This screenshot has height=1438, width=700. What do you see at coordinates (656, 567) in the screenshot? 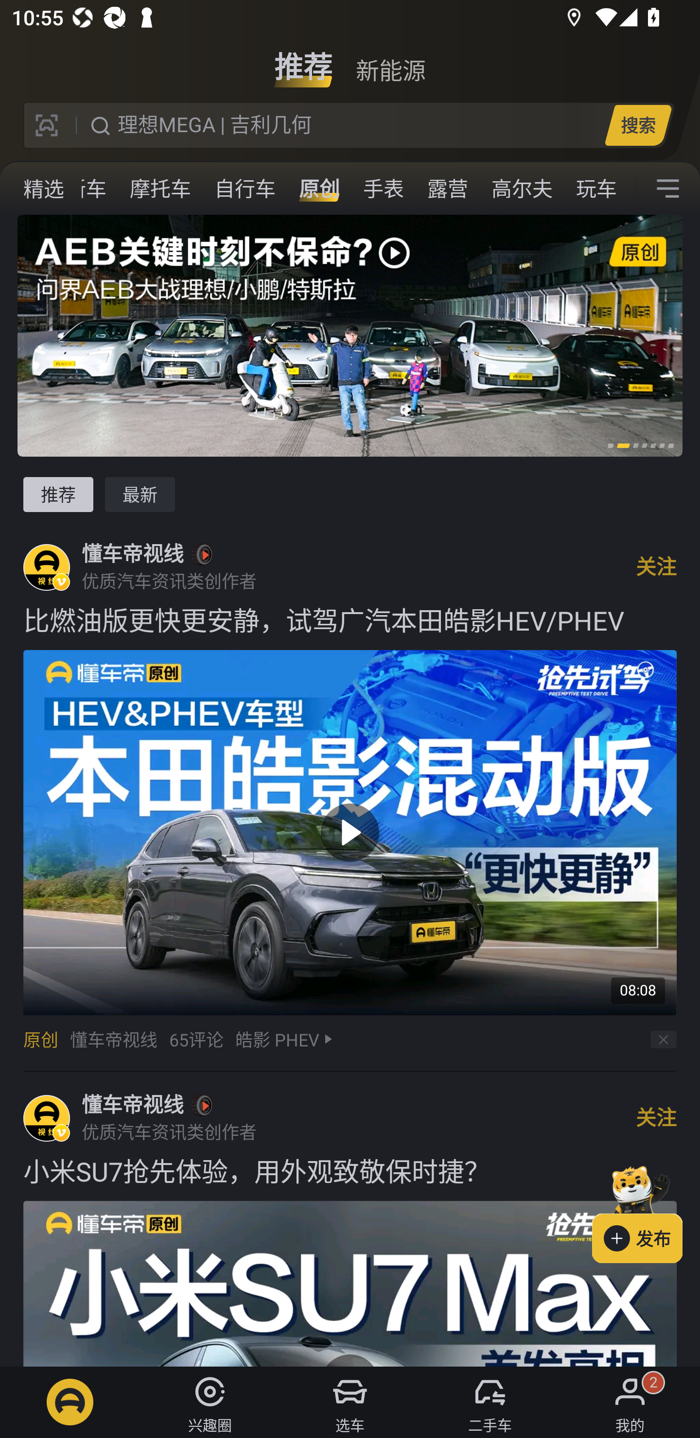
I see `关注` at bounding box center [656, 567].